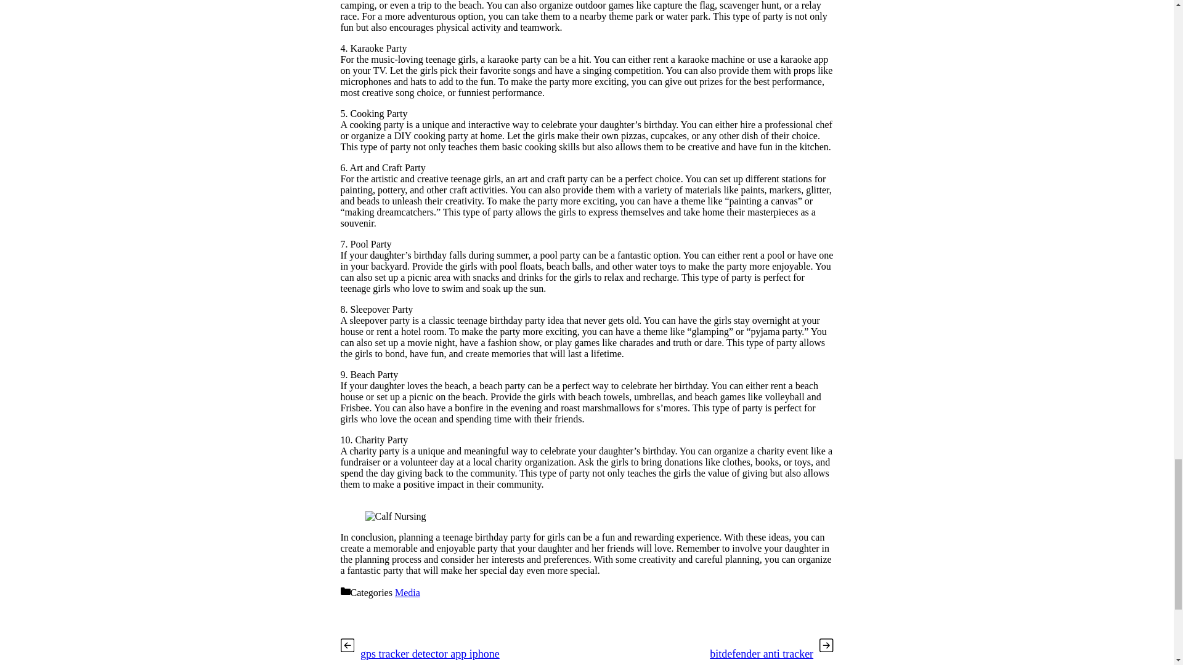 Image resolution: width=1183 pixels, height=665 pixels. I want to click on bitdefender anti tracker, so click(762, 654).